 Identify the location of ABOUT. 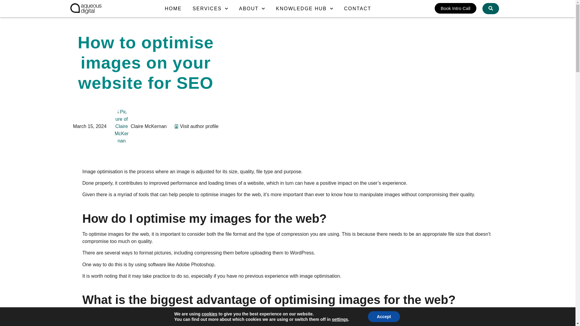
(252, 8).